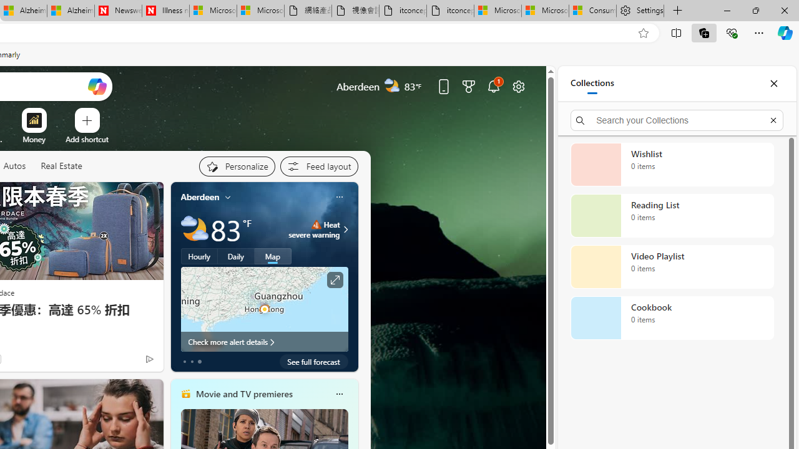 This screenshot has height=449, width=799. Describe the element at coordinates (335, 280) in the screenshot. I see `Click to see more information` at that location.